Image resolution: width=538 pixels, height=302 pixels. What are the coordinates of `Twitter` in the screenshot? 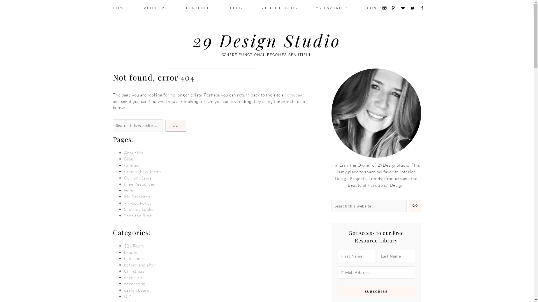 It's located at (415, 8).